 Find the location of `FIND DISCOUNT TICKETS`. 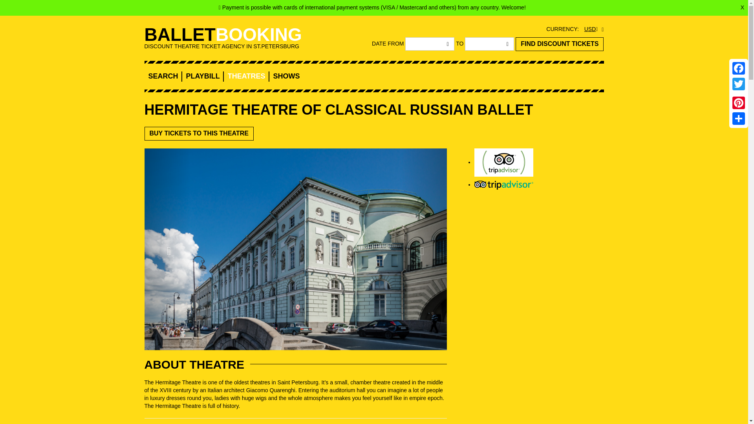

FIND DISCOUNT TICKETS is located at coordinates (560, 44).